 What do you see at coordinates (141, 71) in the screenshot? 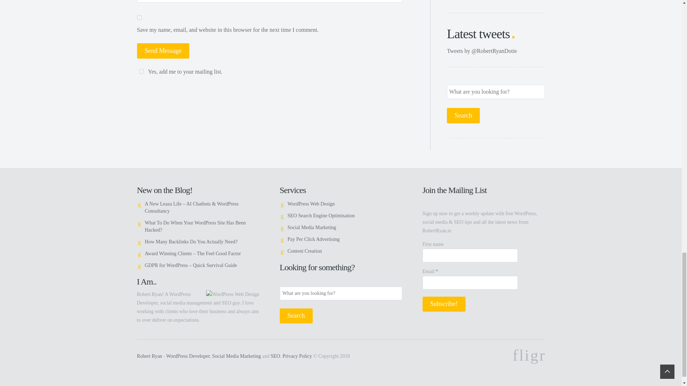
I see `1` at bounding box center [141, 71].